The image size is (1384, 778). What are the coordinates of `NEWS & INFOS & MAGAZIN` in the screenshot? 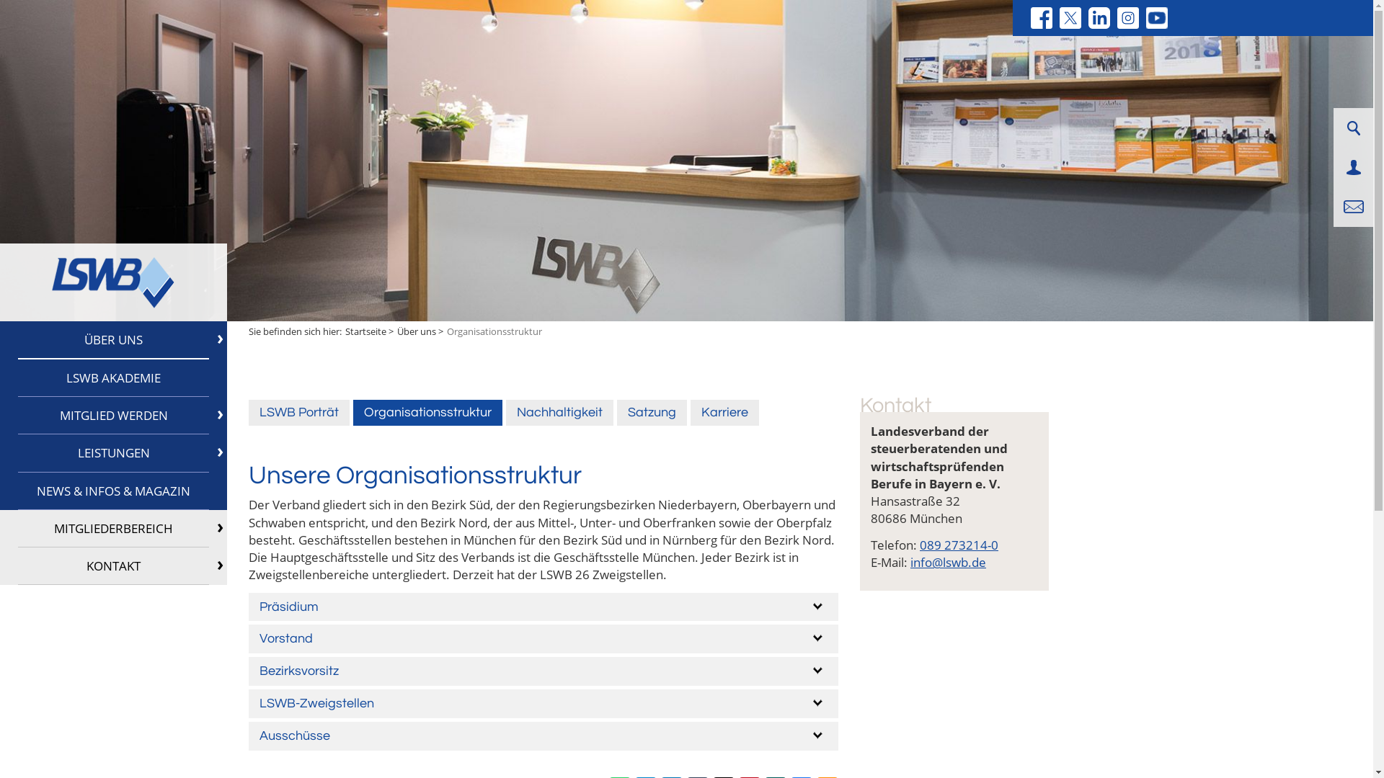 It's located at (114, 491).